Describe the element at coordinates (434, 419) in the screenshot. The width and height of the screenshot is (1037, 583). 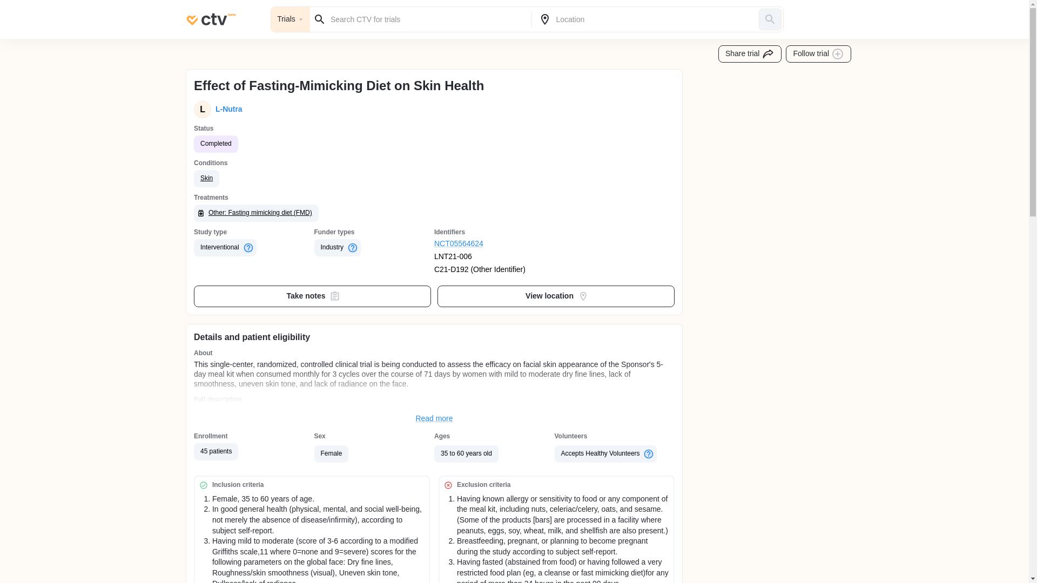
I see `Read more` at that location.